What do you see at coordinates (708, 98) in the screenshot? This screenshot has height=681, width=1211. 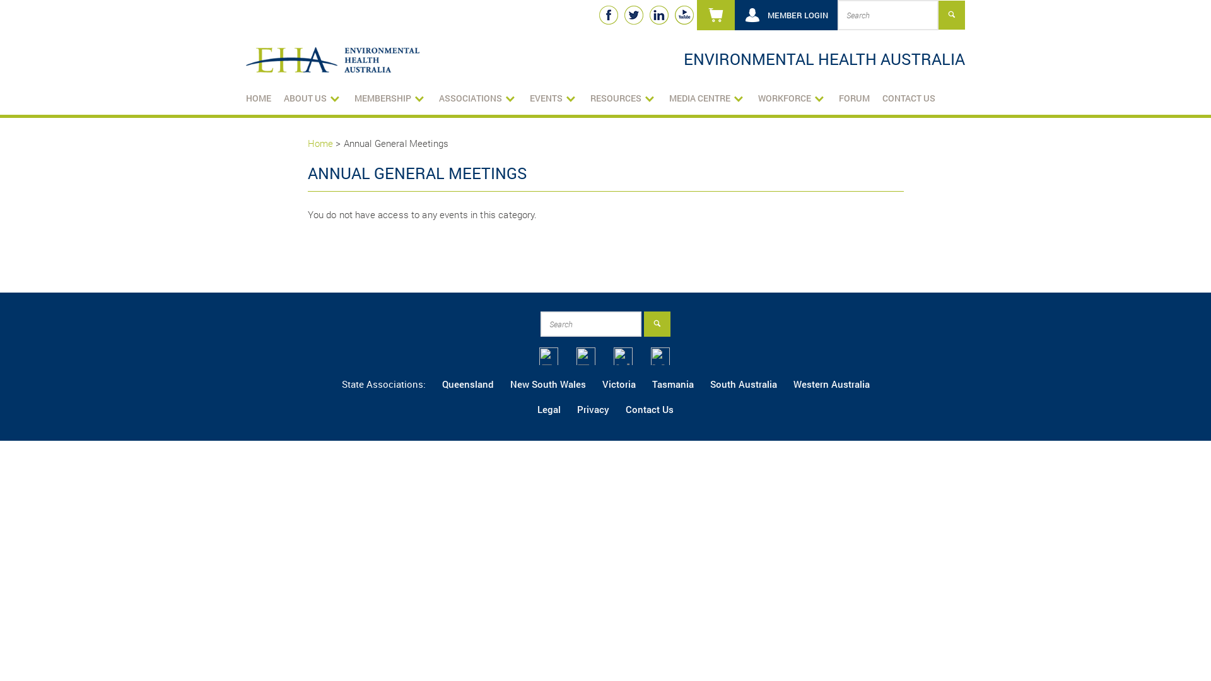 I see `MEDIA CENTRE` at bounding box center [708, 98].